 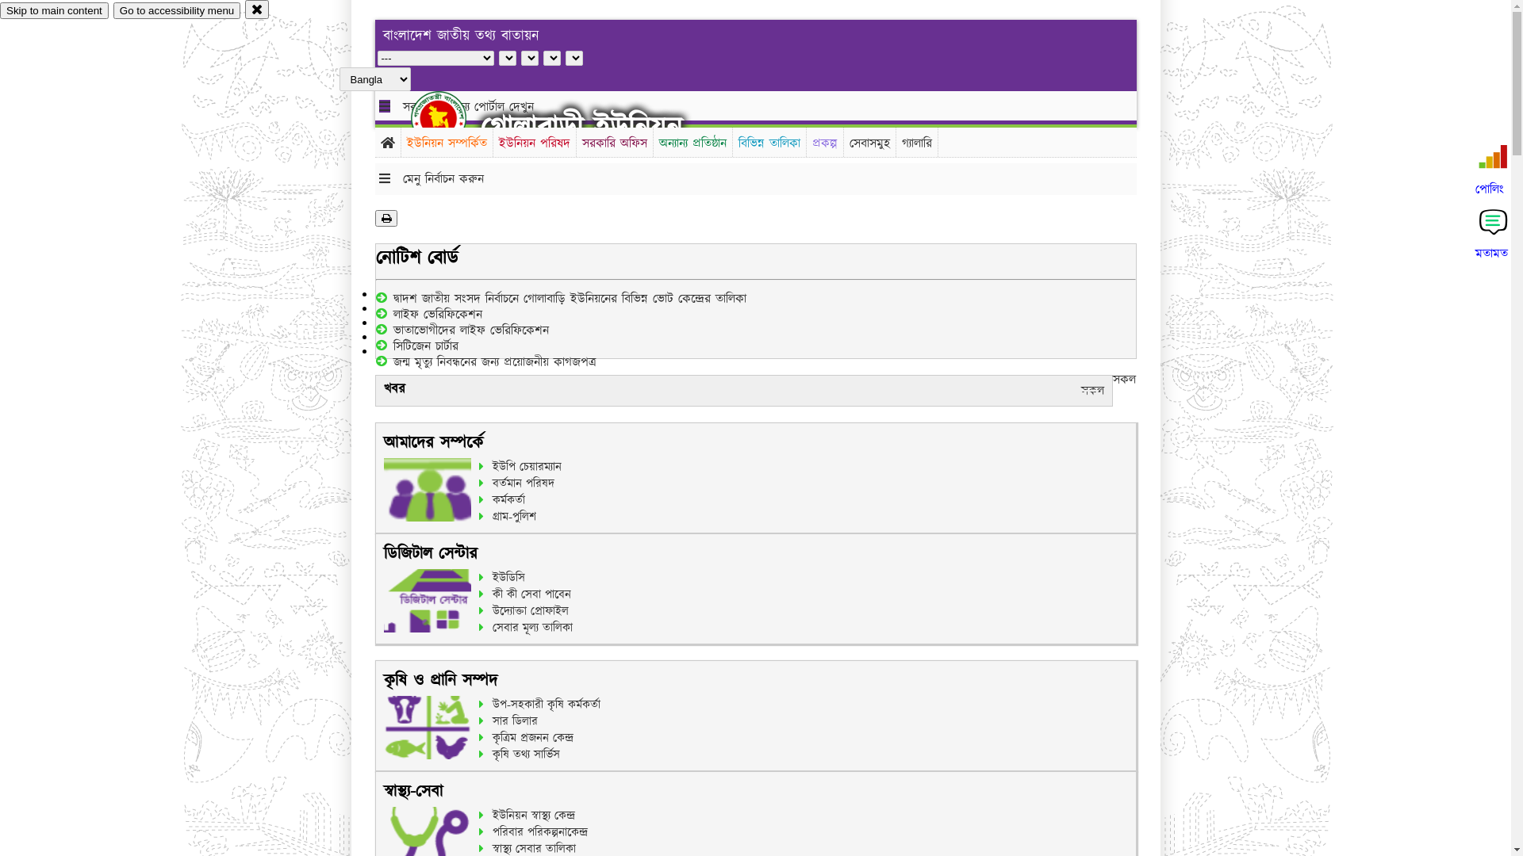 What do you see at coordinates (54, 11) in the screenshot?
I see `Skip to main content` at bounding box center [54, 11].